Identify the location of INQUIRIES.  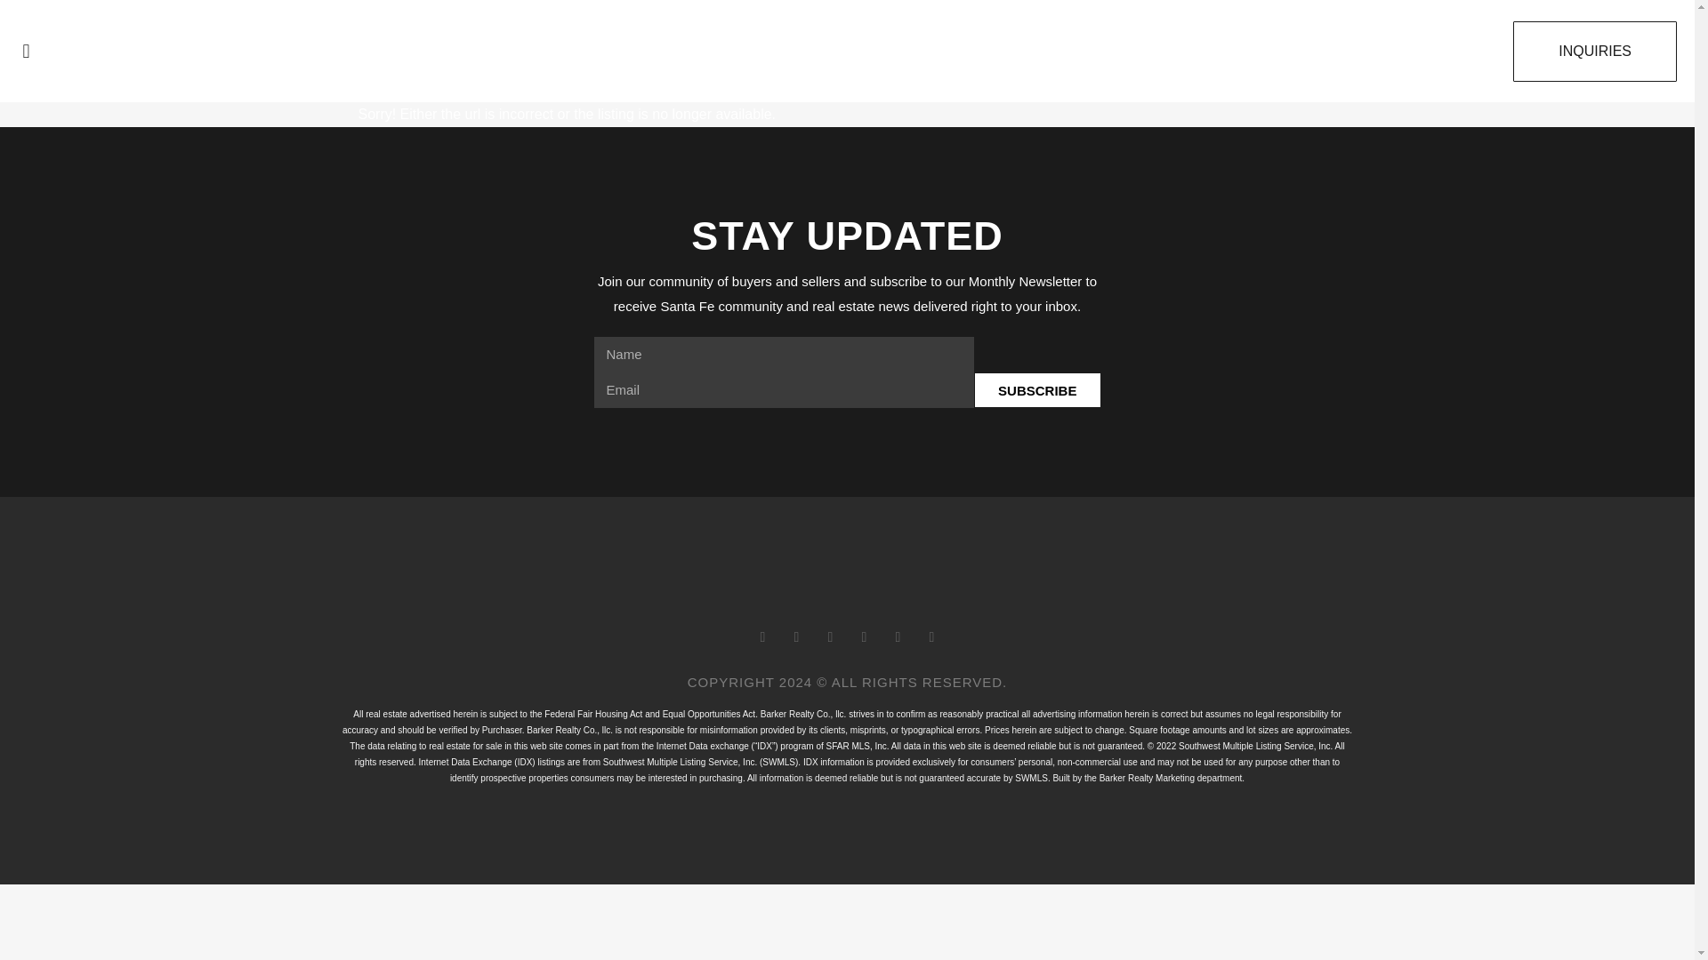
(1595, 51).